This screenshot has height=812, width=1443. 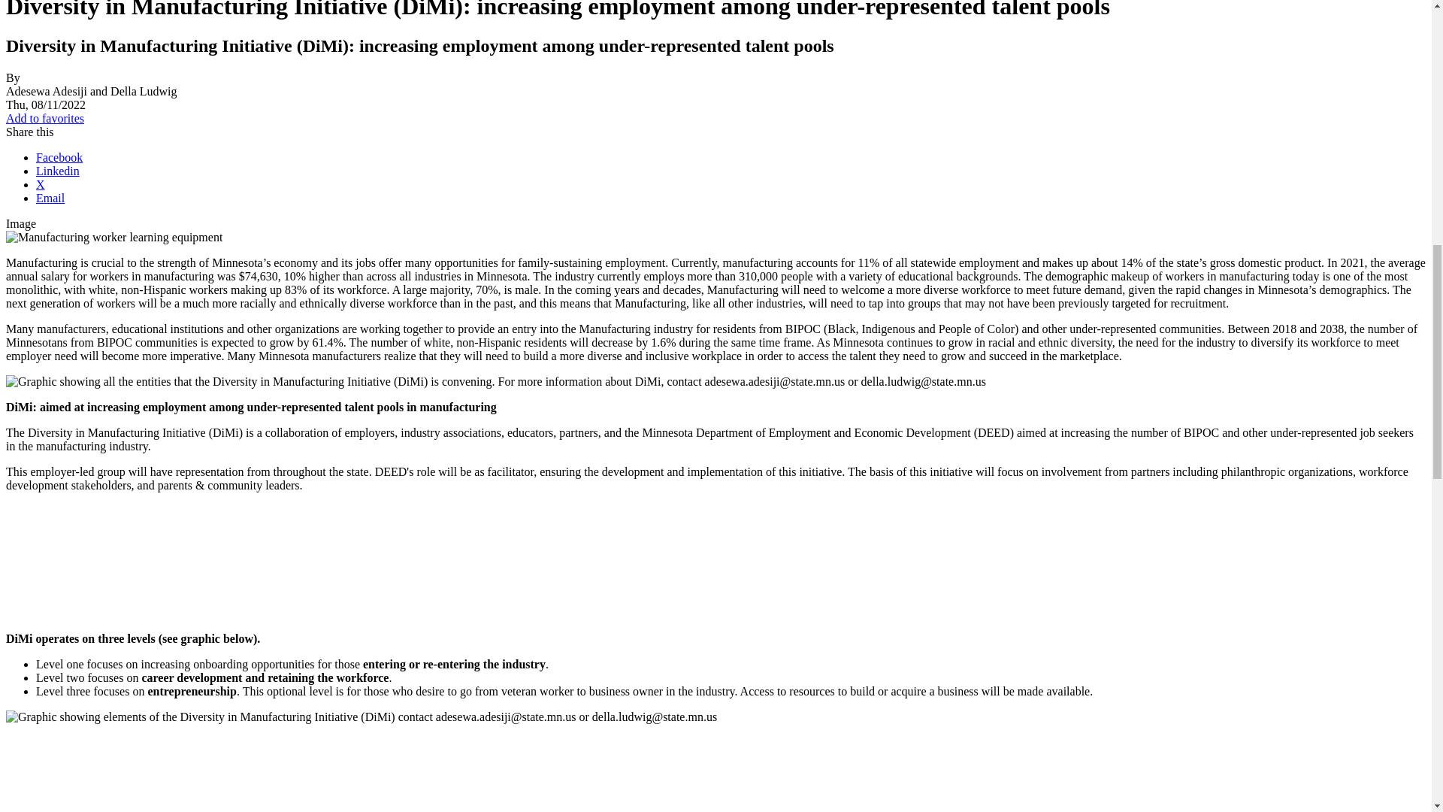 What do you see at coordinates (57, 171) in the screenshot?
I see `Linkedin` at bounding box center [57, 171].